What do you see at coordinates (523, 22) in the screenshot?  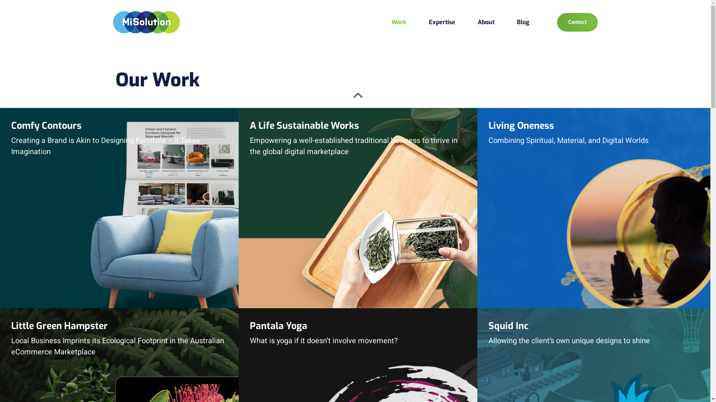 I see `Blog` at bounding box center [523, 22].